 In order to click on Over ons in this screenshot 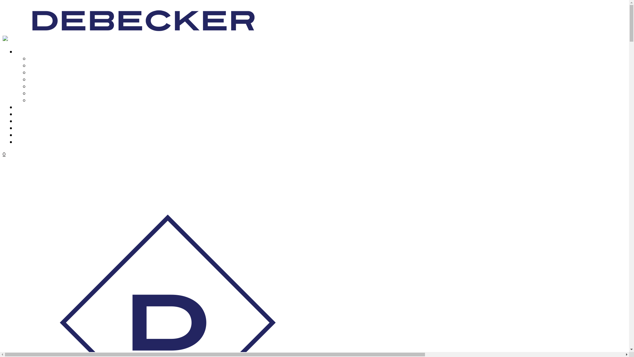, I will do `click(26, 121)`.